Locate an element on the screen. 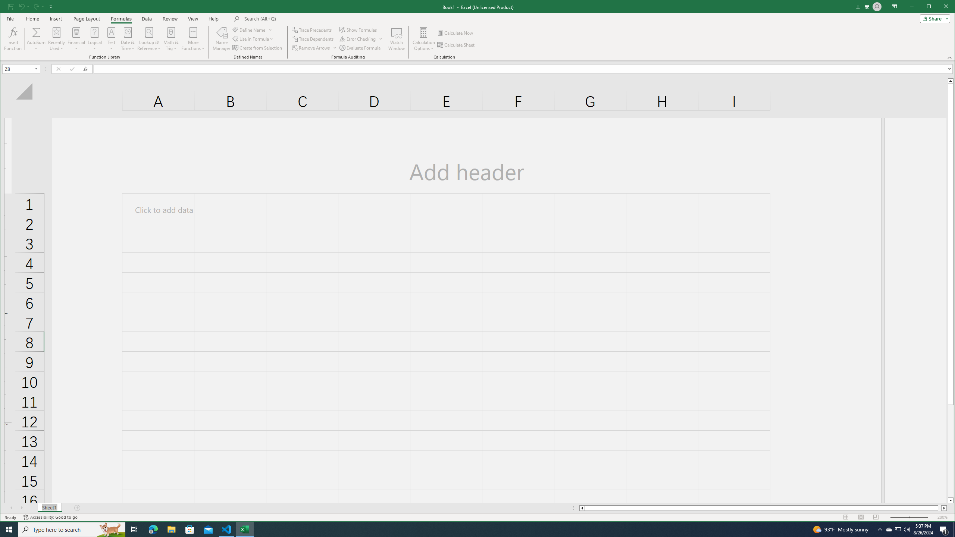 The width and height of the screenshot is (955, 537). Running applications is located at coordinates (471, 530).